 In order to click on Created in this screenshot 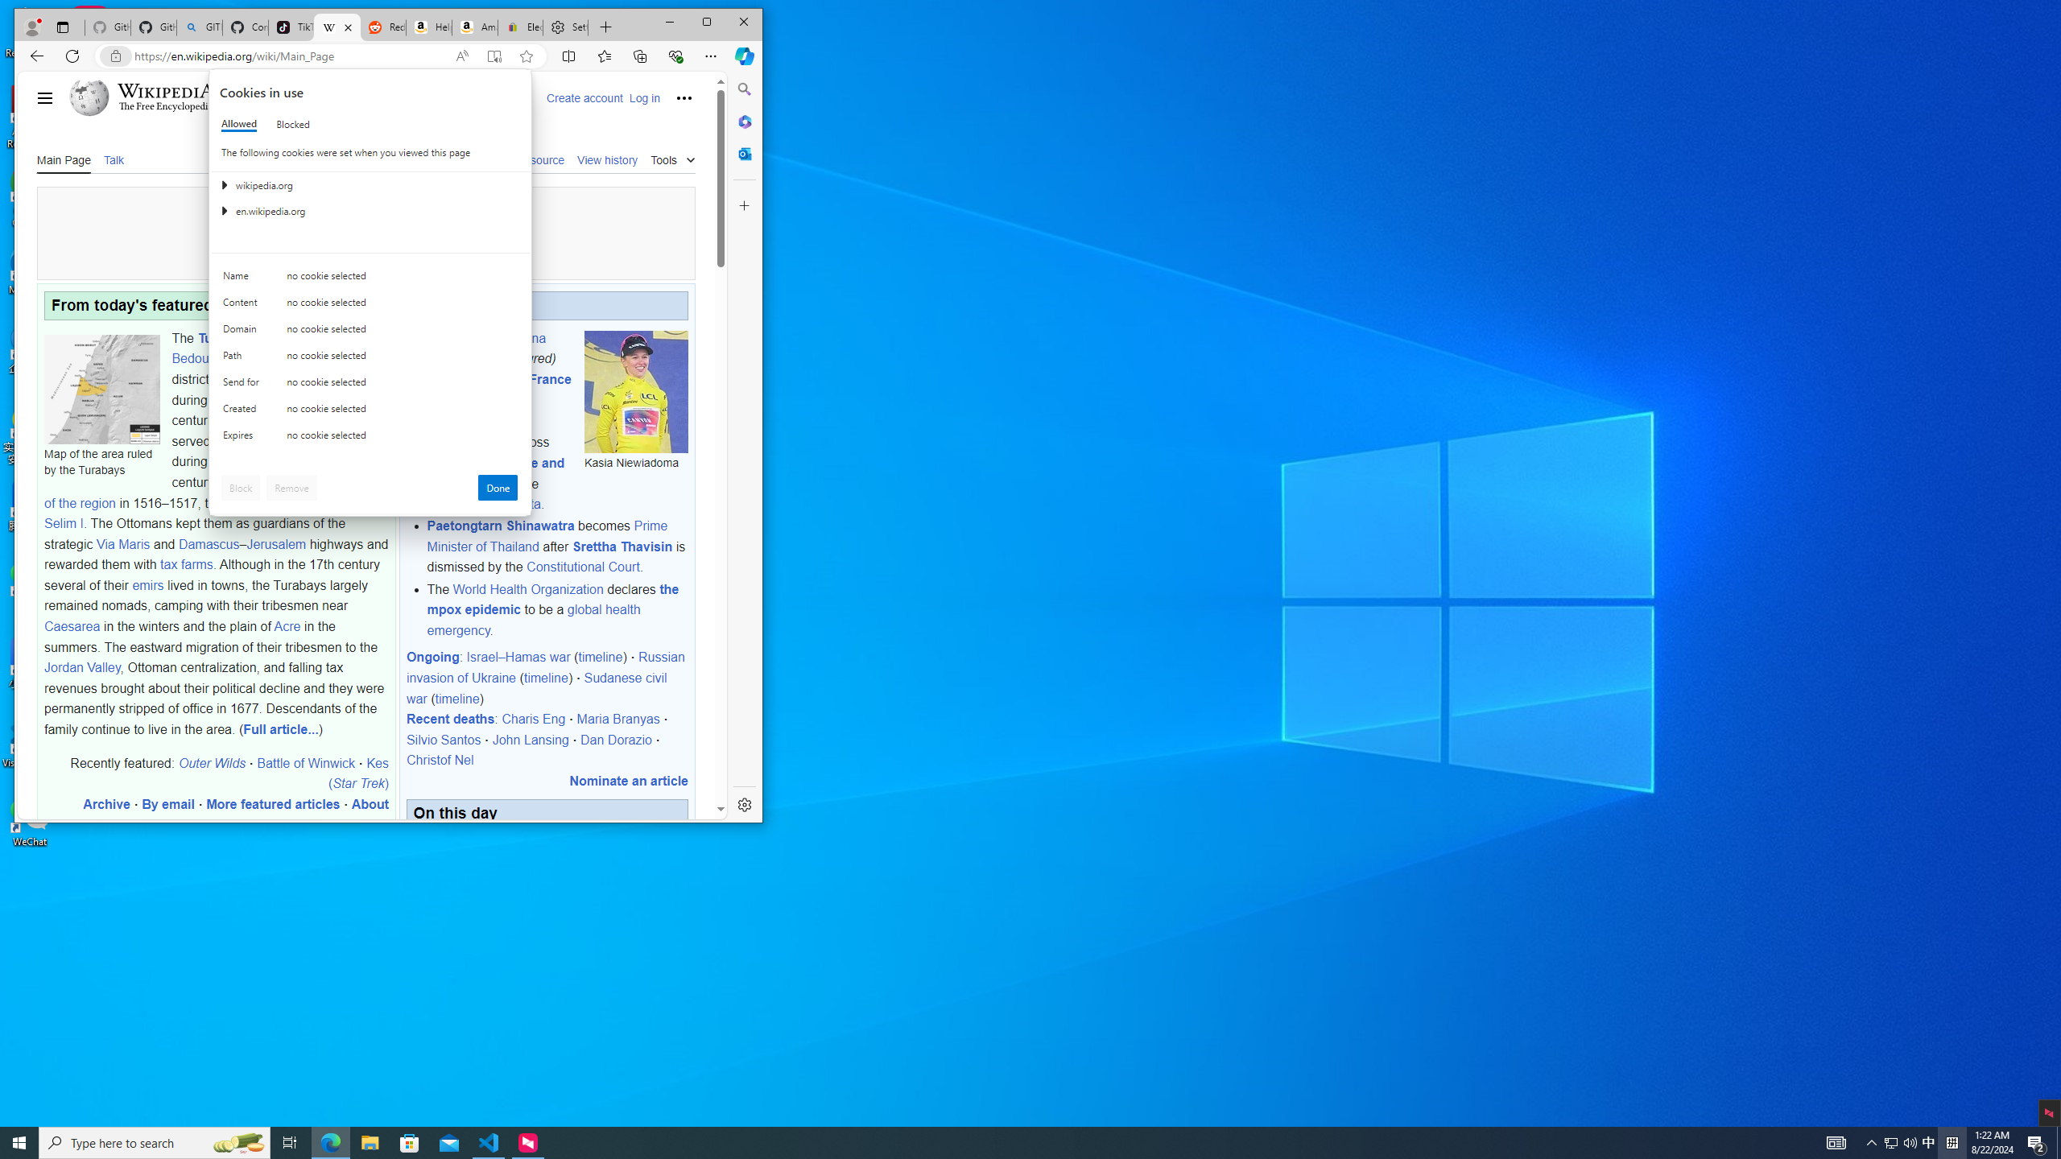, I will do `click(244, 412)`.